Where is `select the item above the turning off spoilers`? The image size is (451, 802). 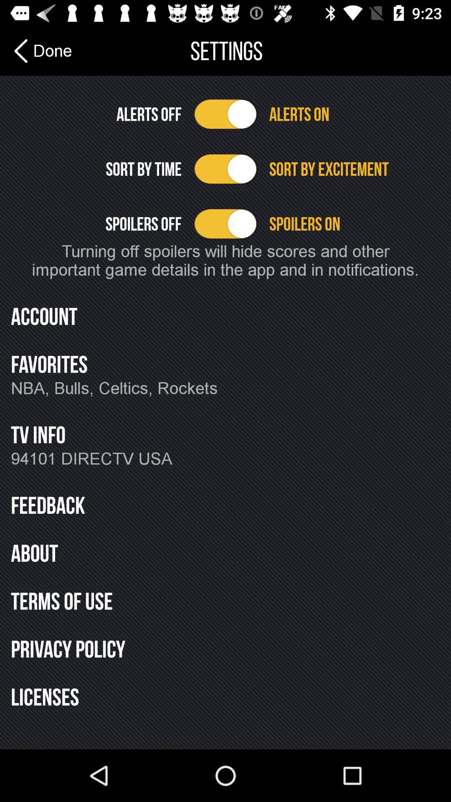 select the item above the turning off spoilers is located at coordinates (354, 224).